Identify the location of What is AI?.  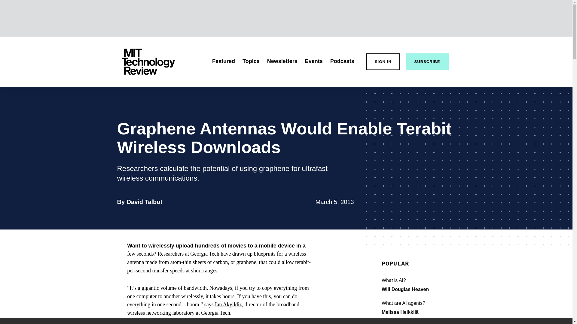
(145, 202).